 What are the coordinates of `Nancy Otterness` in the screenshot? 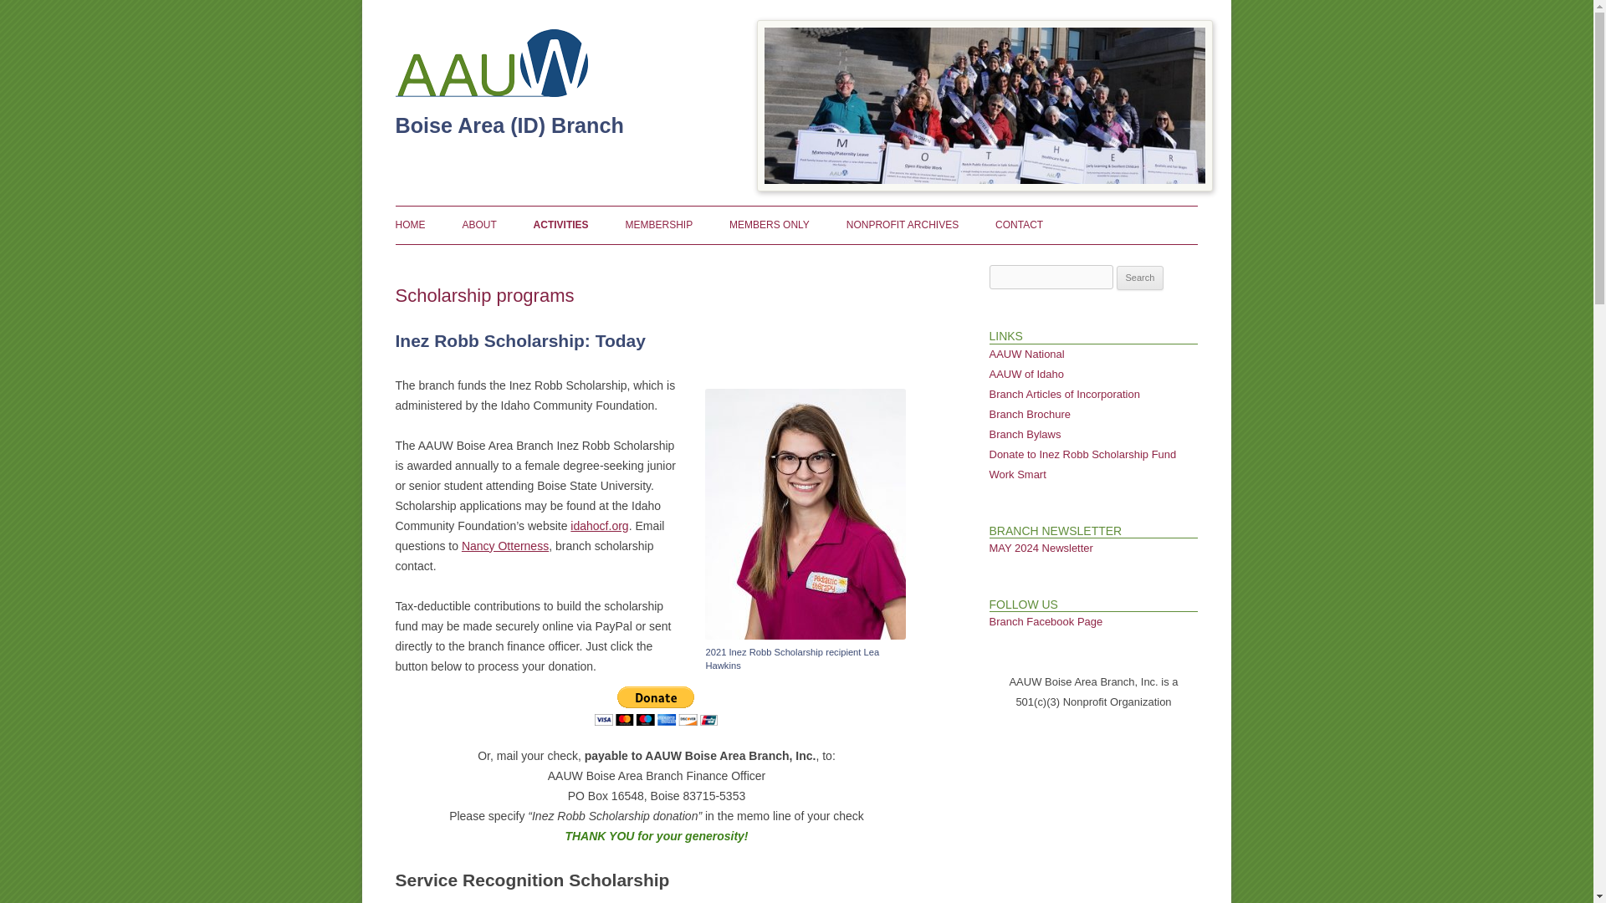 It's located at (505, 545).